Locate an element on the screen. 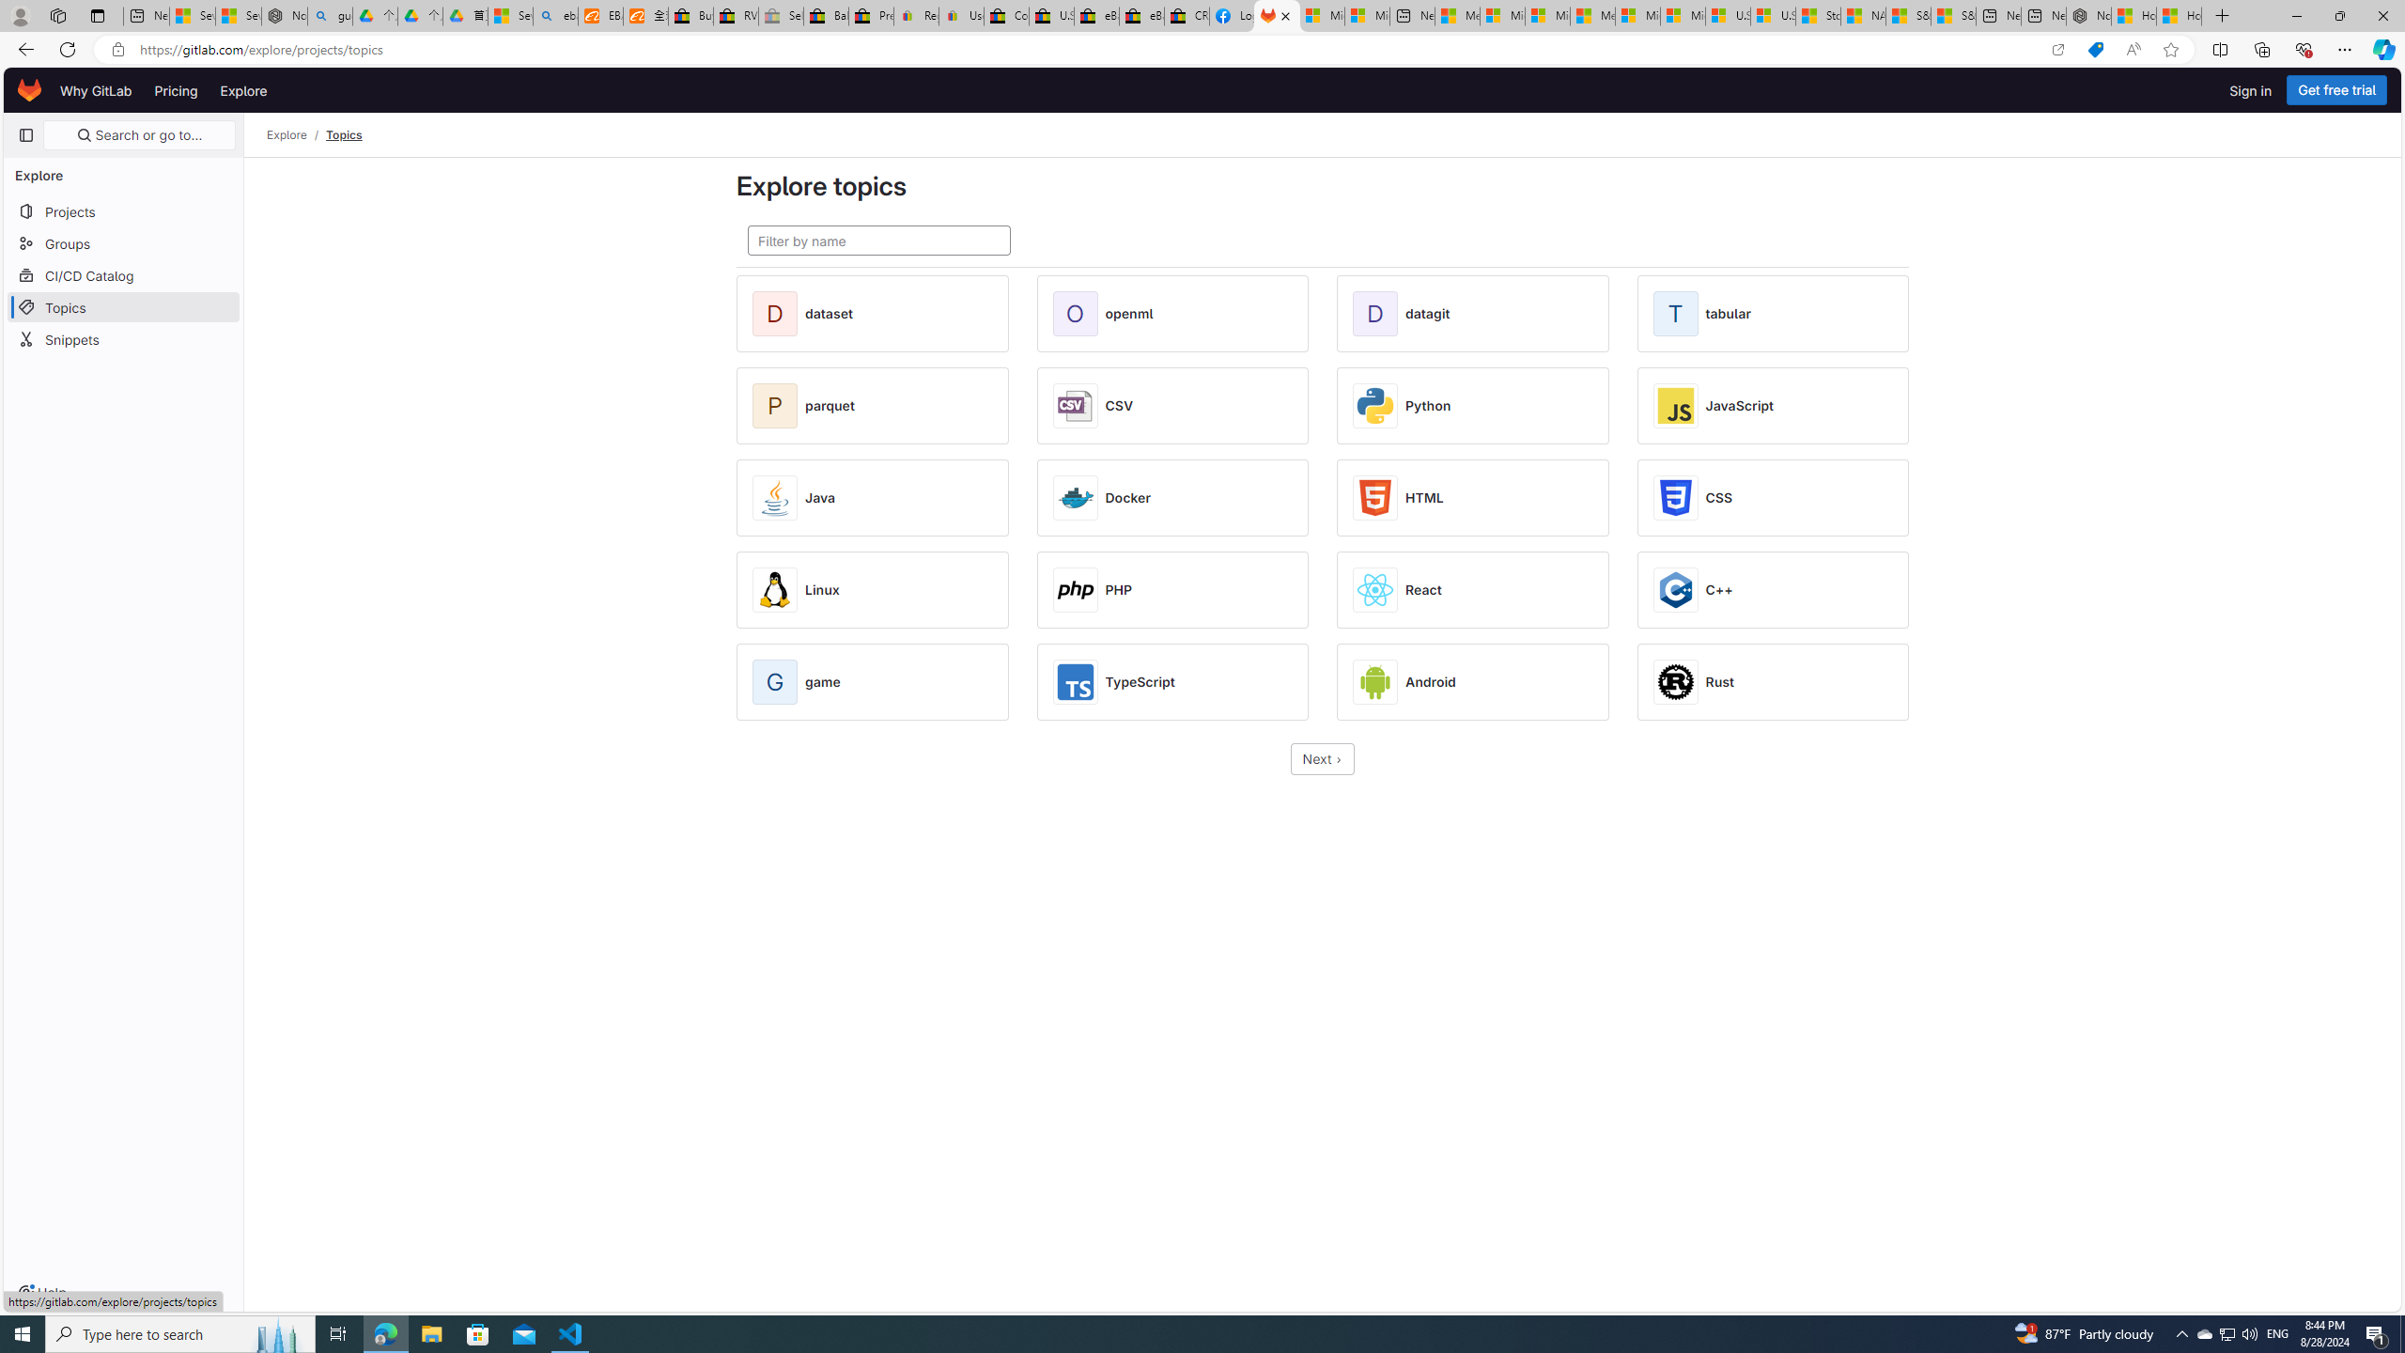 The width and height of the screenshot is (2405, 1353). O is located at coordinates (1079, 314).